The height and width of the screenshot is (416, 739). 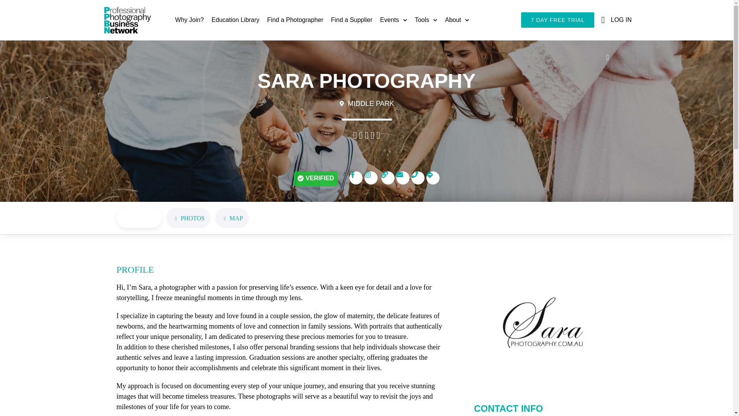 What do you see at coordinates (139, 218) in the screenshot?
I see `PROFILE` at bounding box center [139, 218].